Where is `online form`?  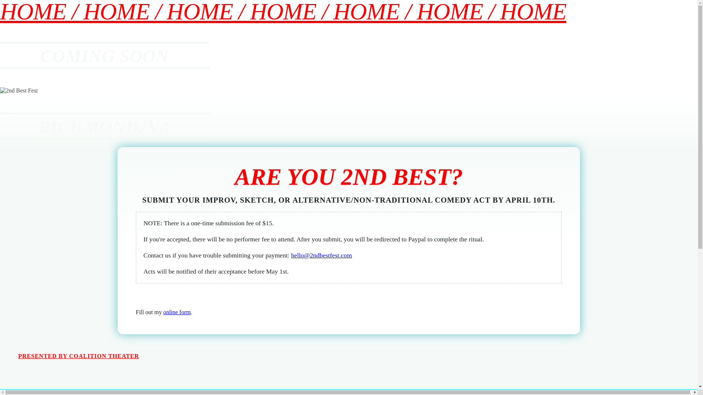
online form is located at coordinates (177, 312).